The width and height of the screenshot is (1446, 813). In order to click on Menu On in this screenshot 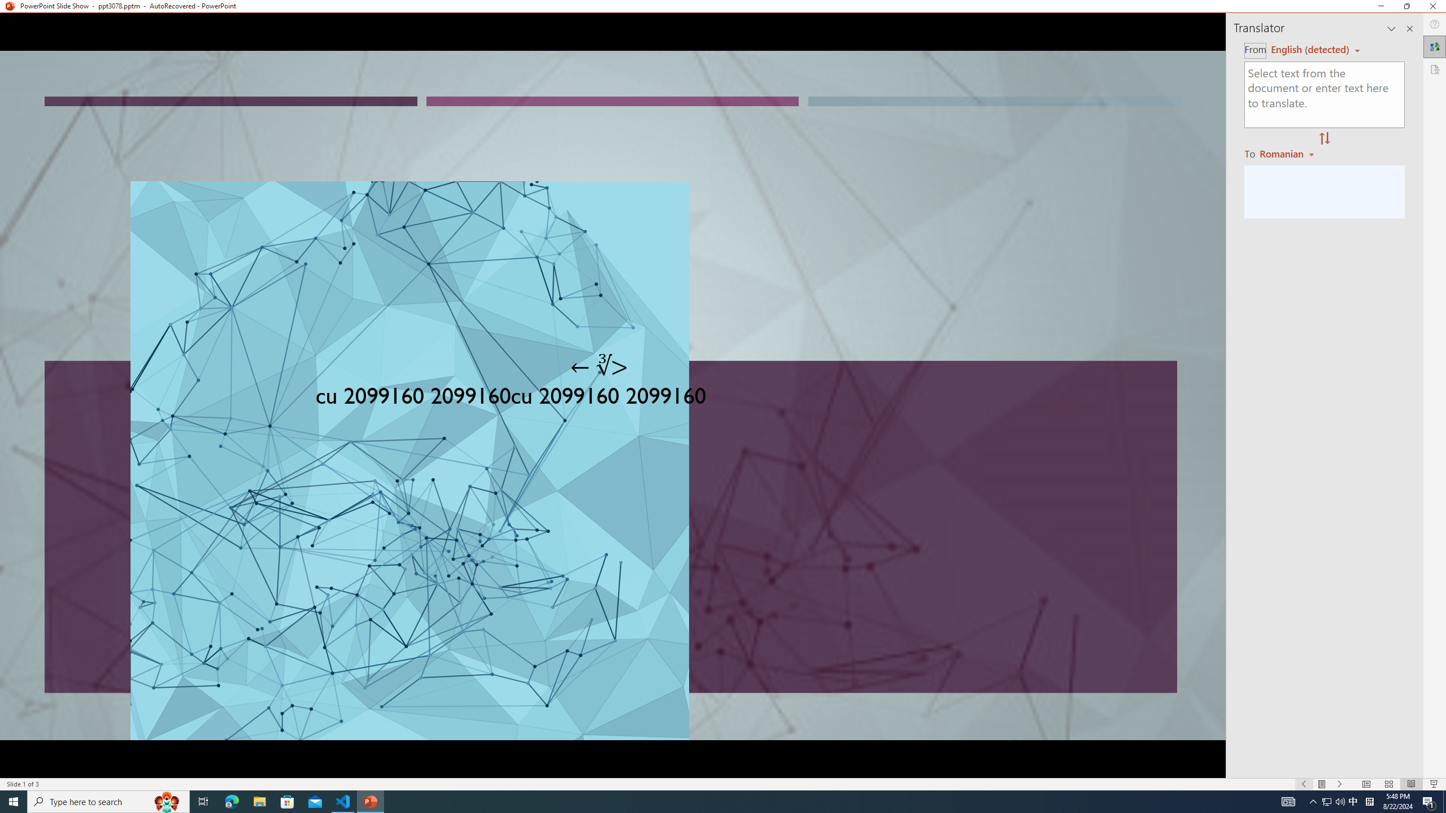, I will do `click(1322, 784)`.